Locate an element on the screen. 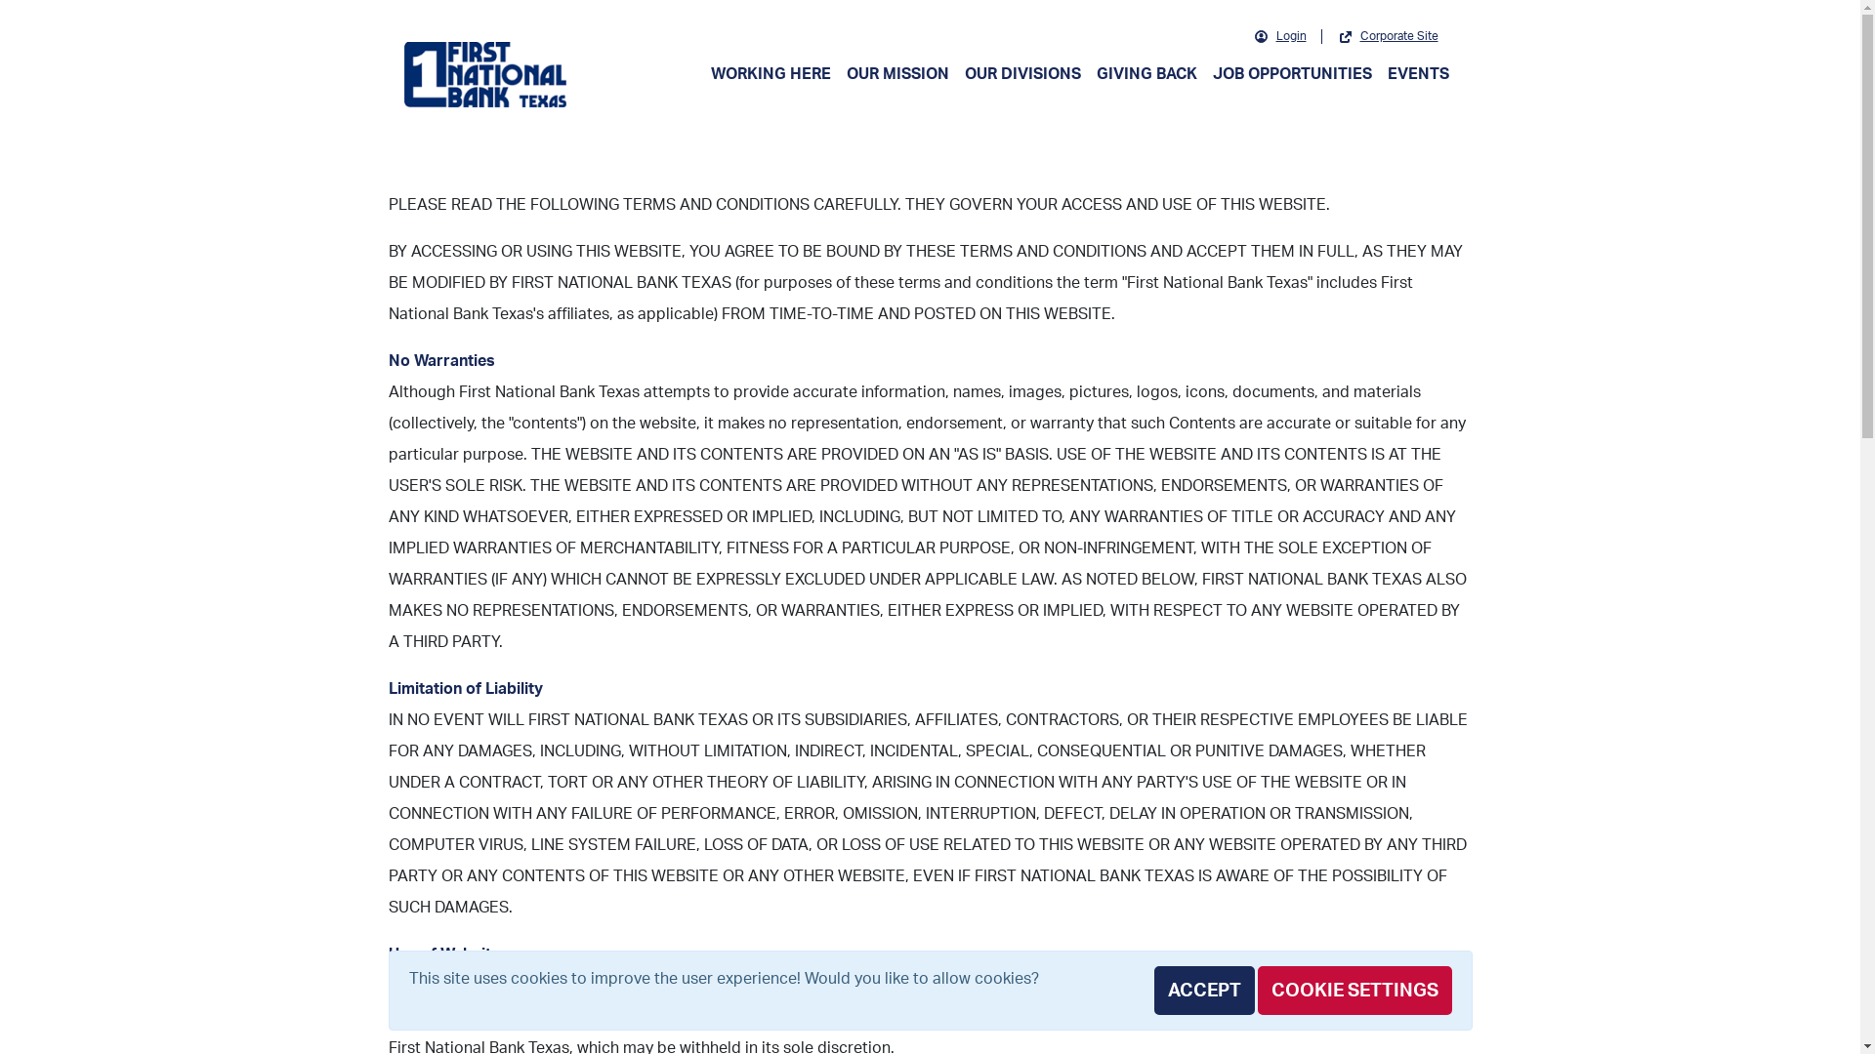 This screenshot has width=1875, height=1054. EVENTS is located at coordinates (1418, 74).